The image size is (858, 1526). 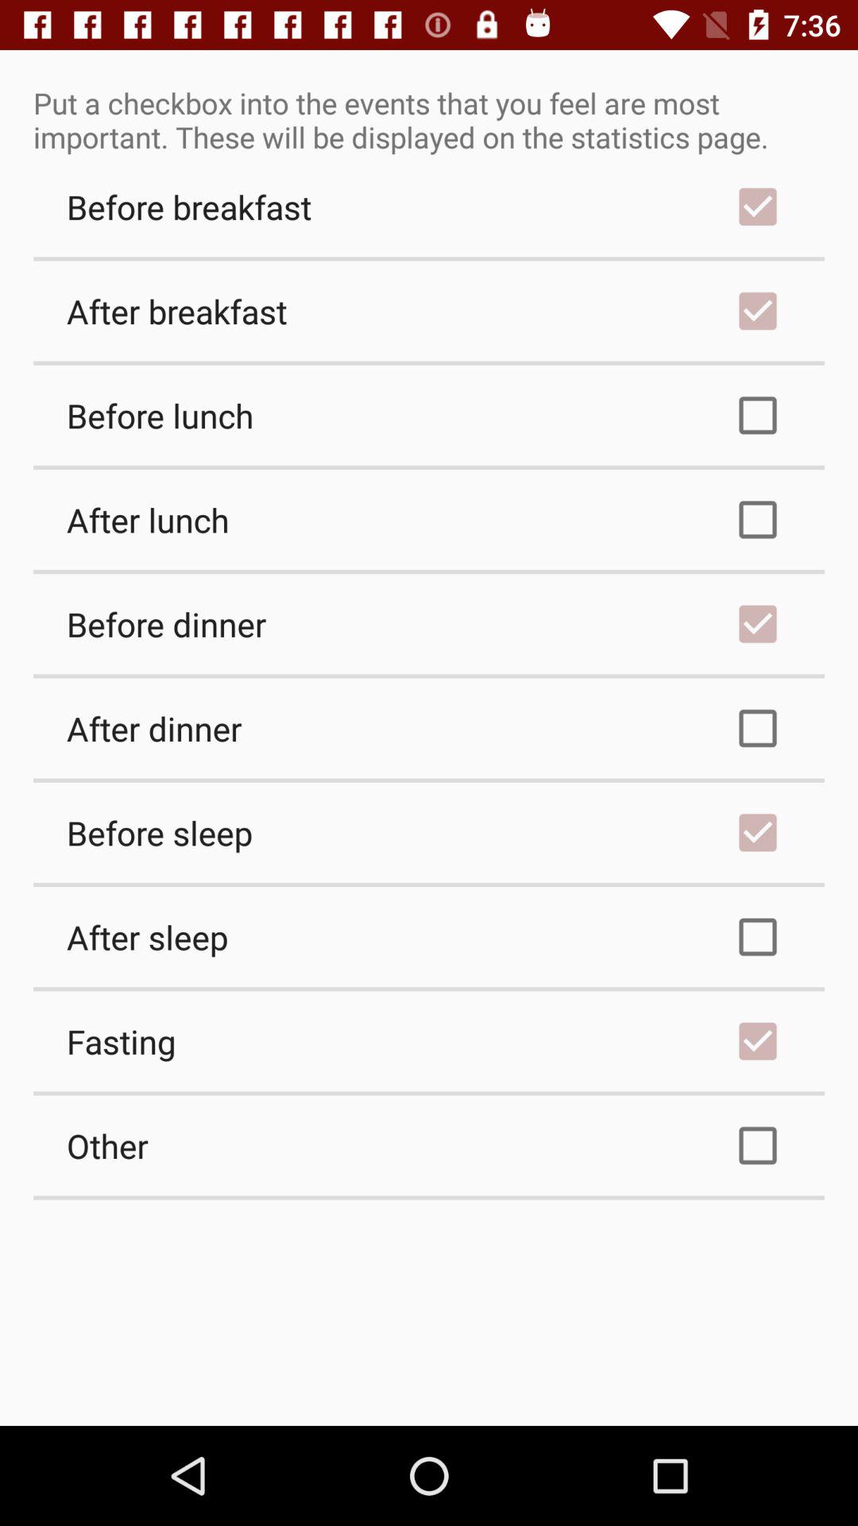 I want to click on open before dinner, so click(x=429, y=624).